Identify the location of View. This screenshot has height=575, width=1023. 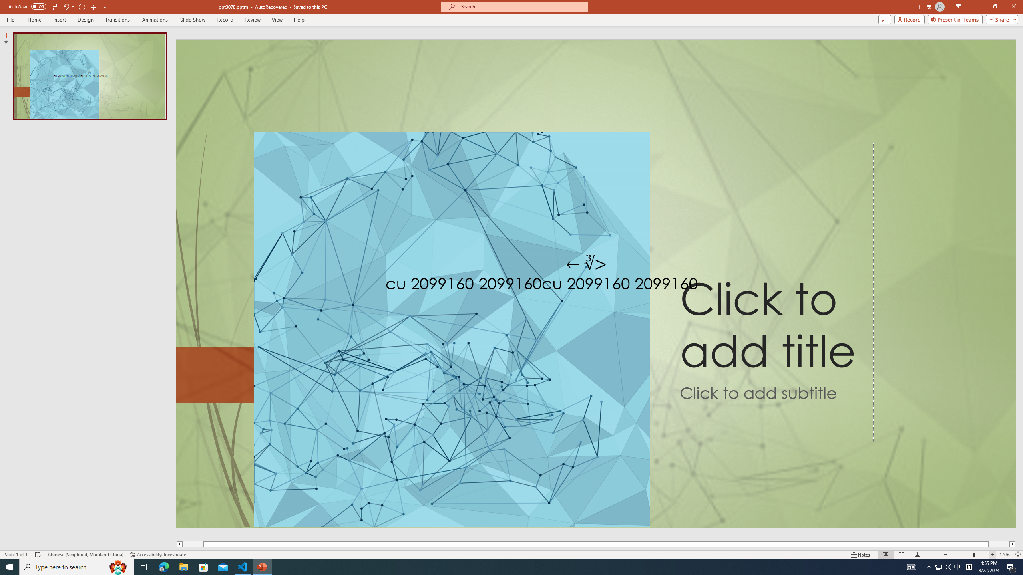
(277, 20).